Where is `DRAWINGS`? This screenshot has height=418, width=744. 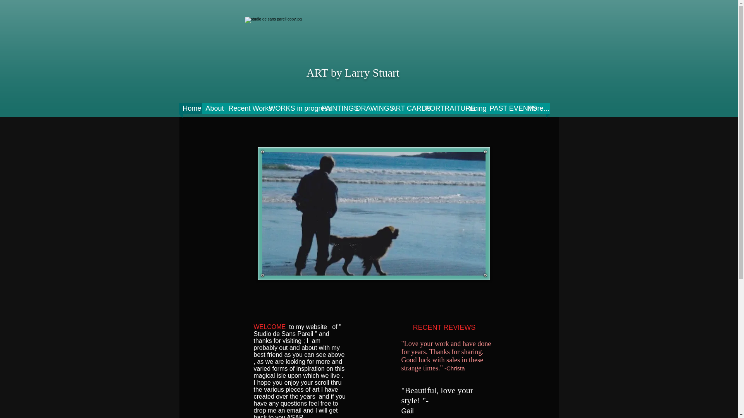 DRAWINGS is located at coordinates (369, 108).